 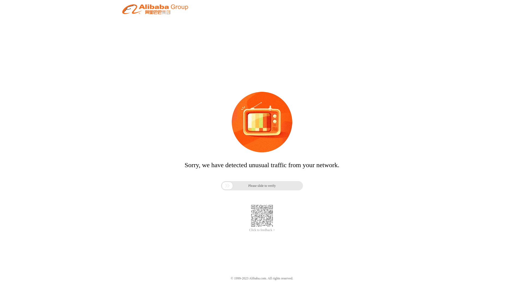 What do you see at coordinates (262, 230) in the screenshot?
I see `Click to feedback >` at bounding box center [262, 230].